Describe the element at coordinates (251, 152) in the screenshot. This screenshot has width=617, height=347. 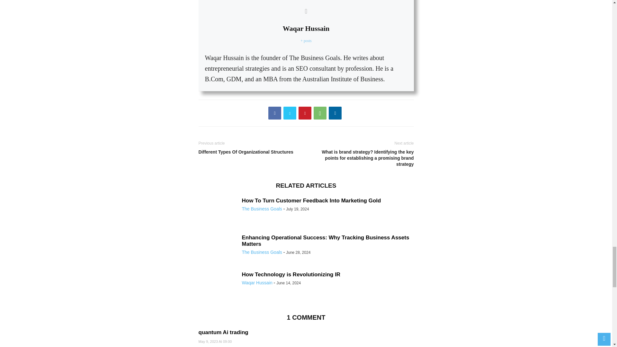
I see `Different Types Of Organizational Structures` at that location.